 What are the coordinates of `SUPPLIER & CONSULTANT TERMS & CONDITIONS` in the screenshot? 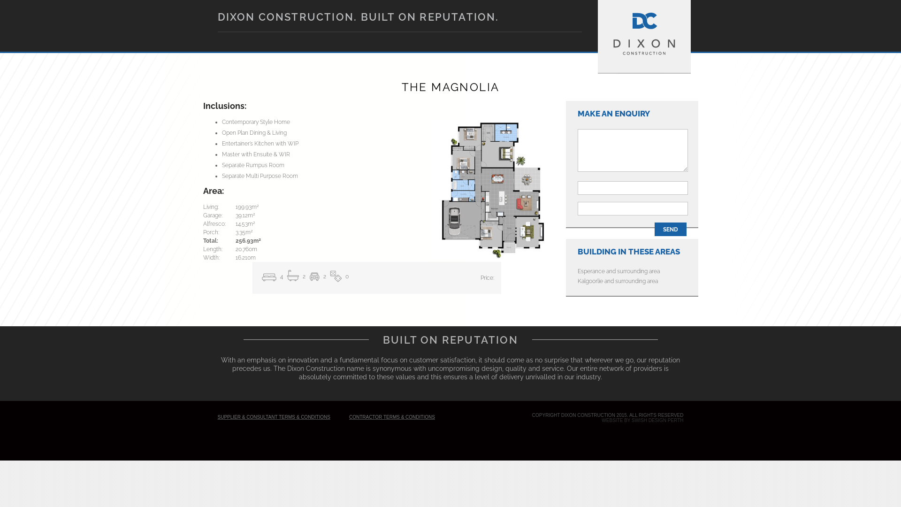 It's located at (274, 417).